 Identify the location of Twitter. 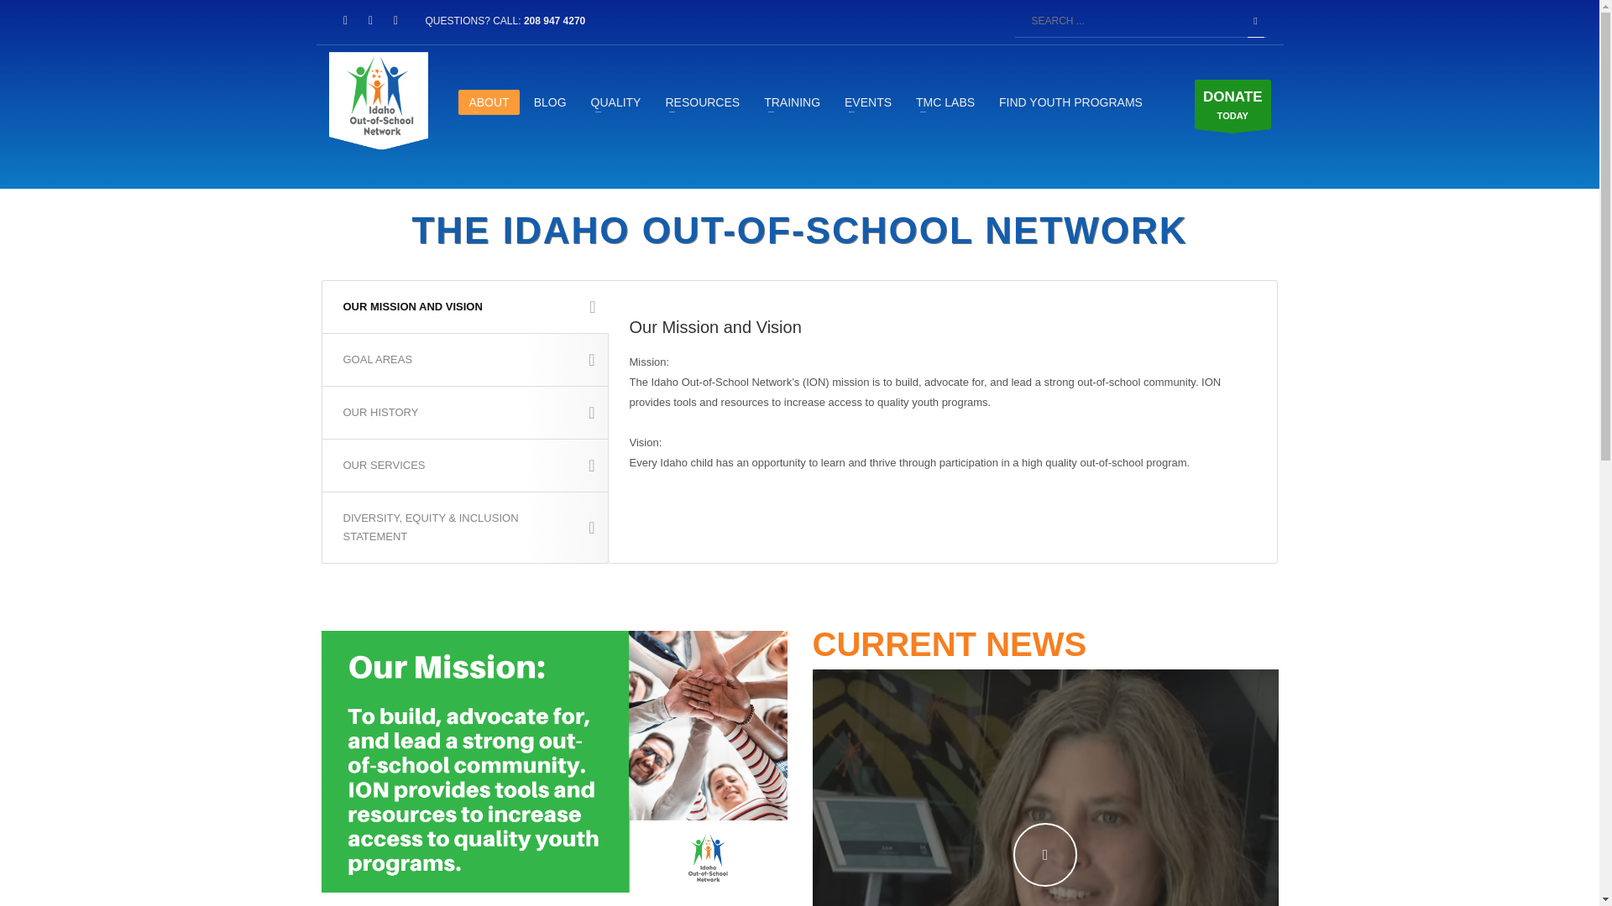
(395, 20).